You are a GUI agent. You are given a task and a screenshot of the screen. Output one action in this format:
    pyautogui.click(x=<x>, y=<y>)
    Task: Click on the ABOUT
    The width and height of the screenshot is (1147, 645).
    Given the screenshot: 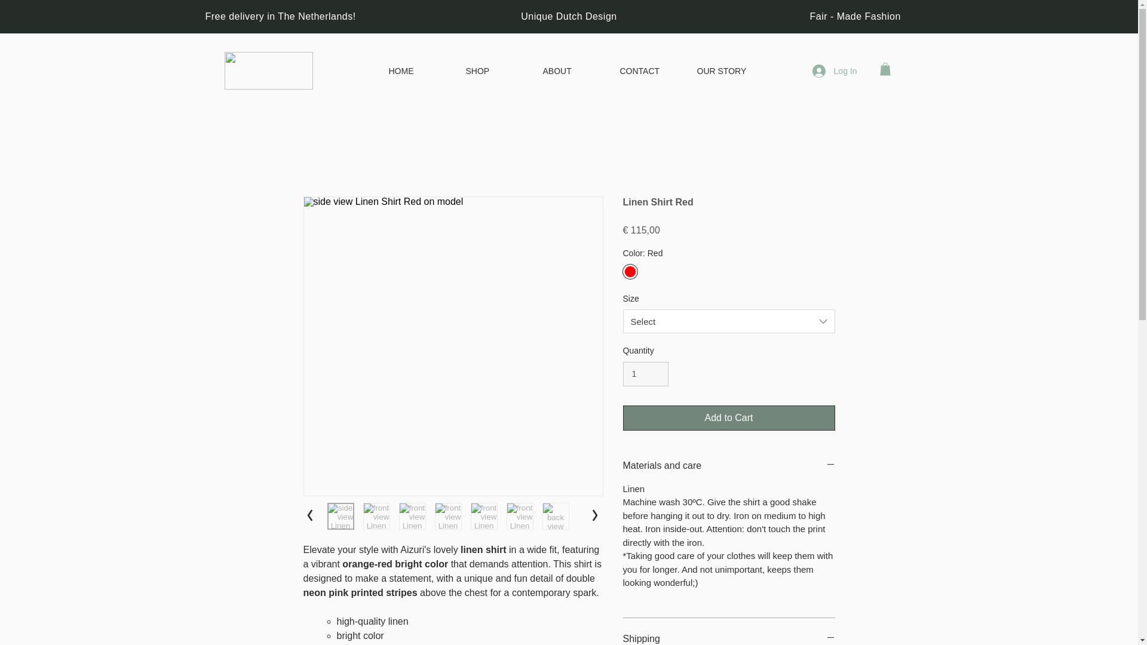 What is the action you would take?
    pyautogui.click(x=572, y=70)
    